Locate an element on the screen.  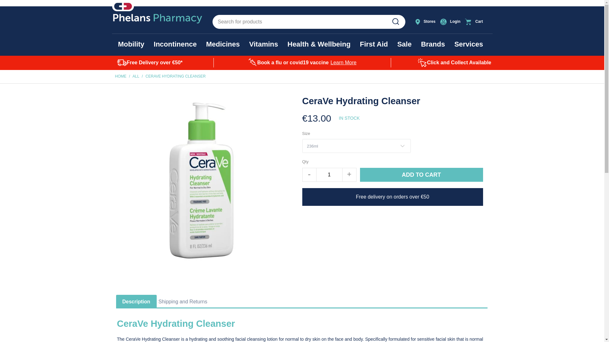
76F589C6-0E18-4499-82DD-1BC7DC7F63B1 is located at coordinates (395, 22).